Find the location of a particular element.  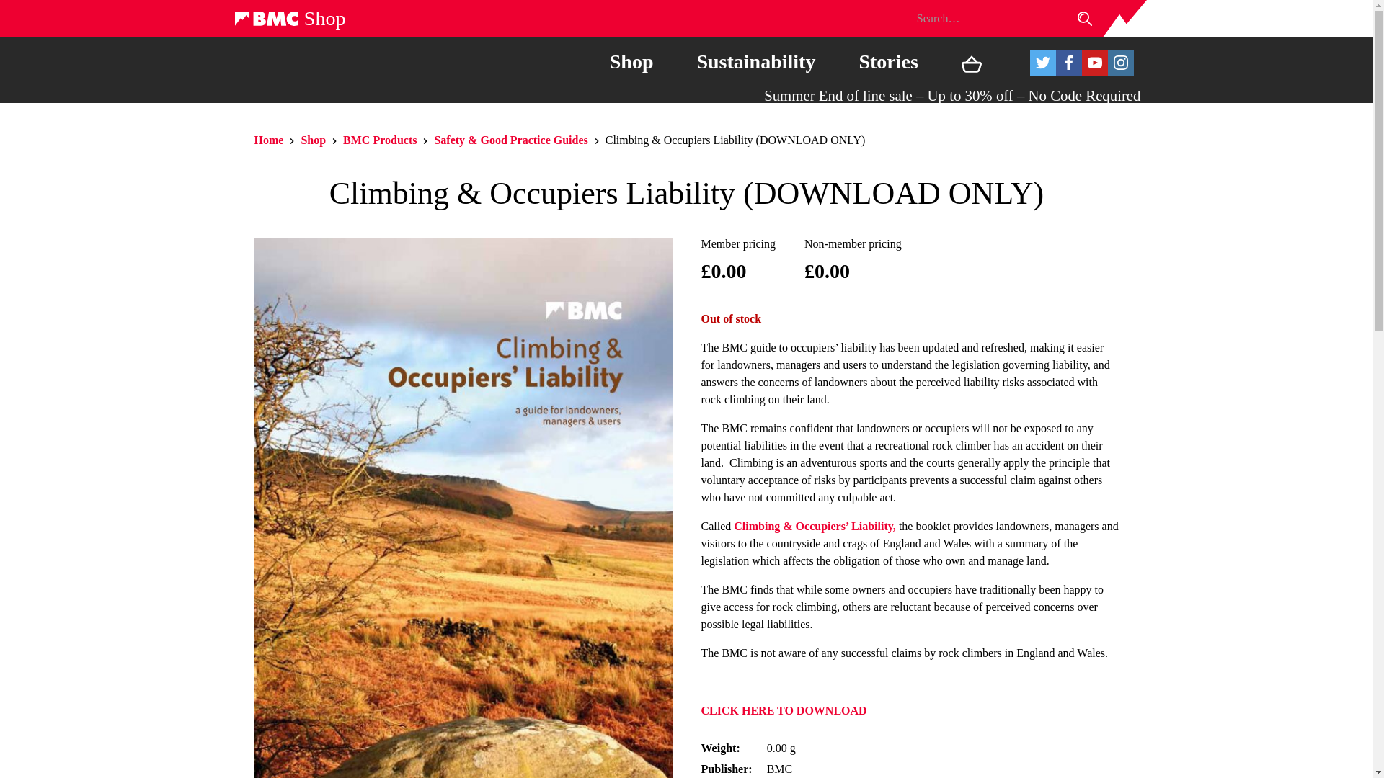

Shop is located at coordinates (313, 140).